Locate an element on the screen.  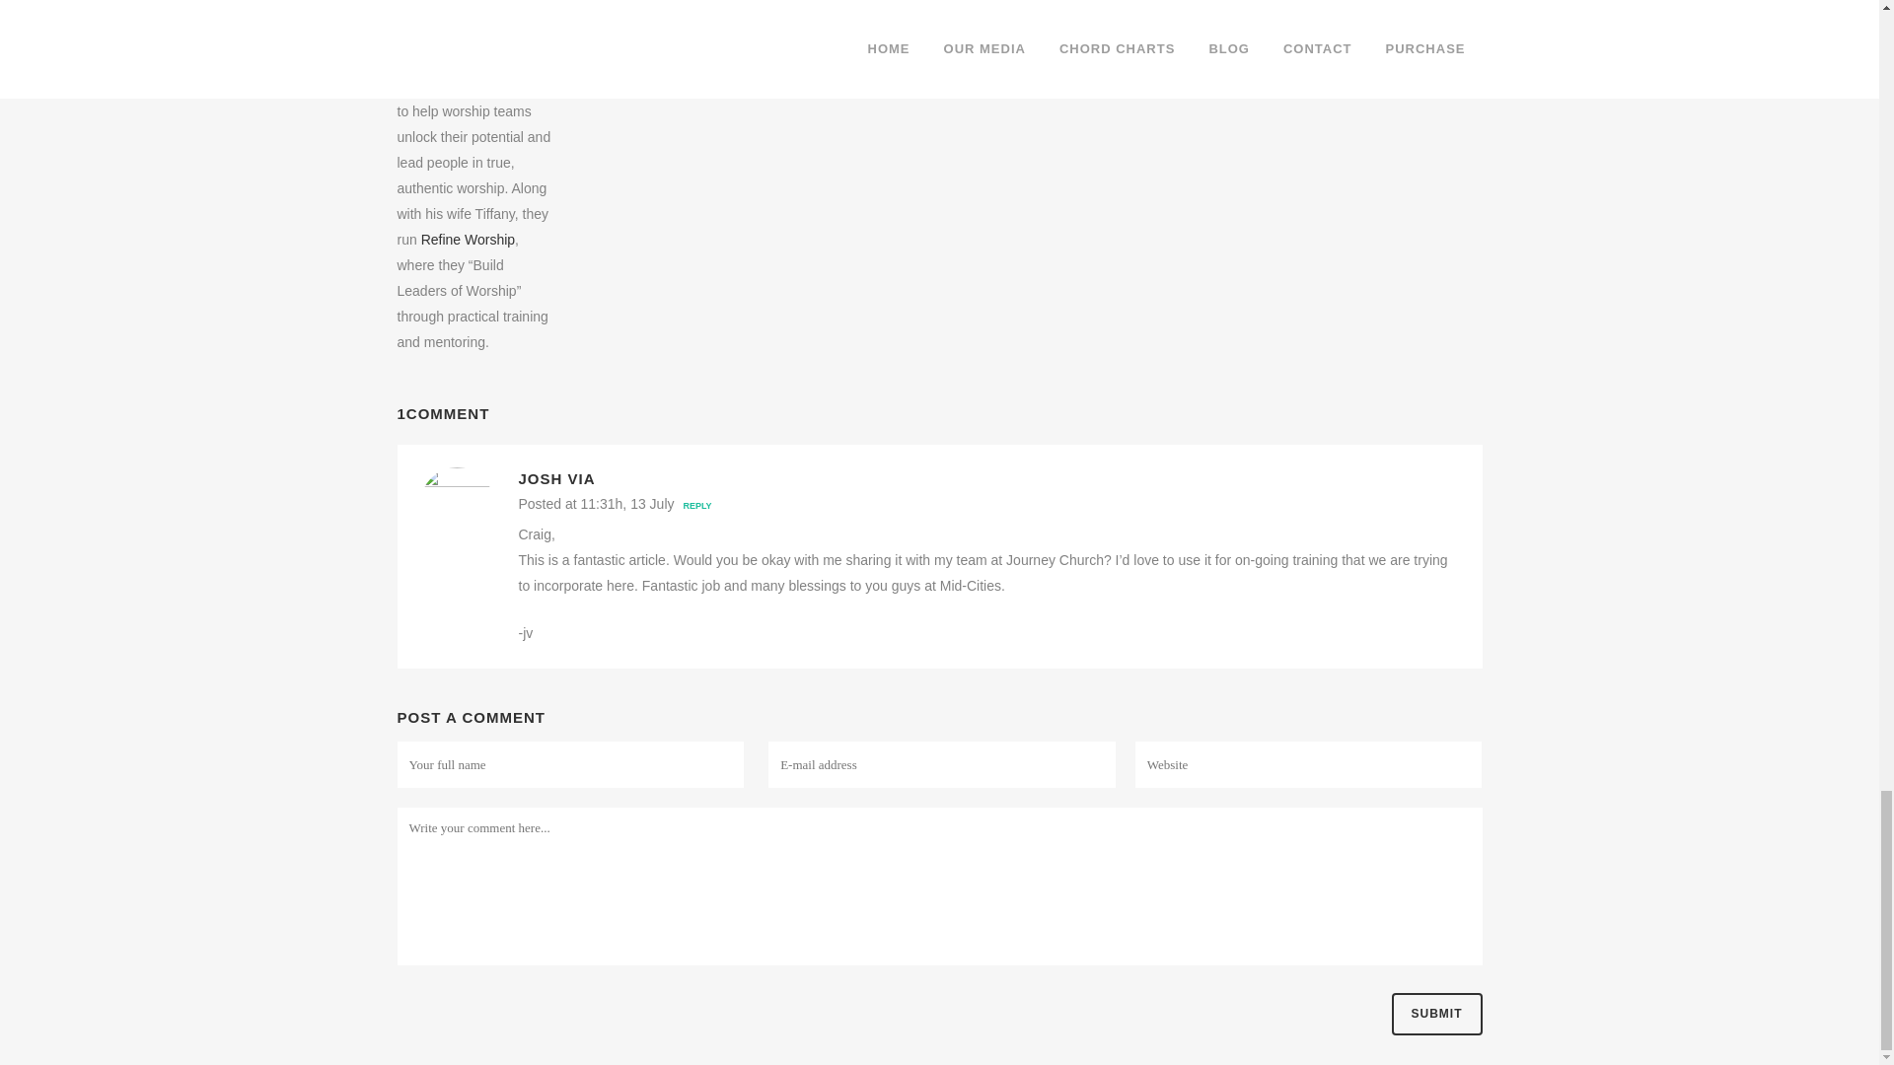
Refine Worship is located at coordinates (468, 239).